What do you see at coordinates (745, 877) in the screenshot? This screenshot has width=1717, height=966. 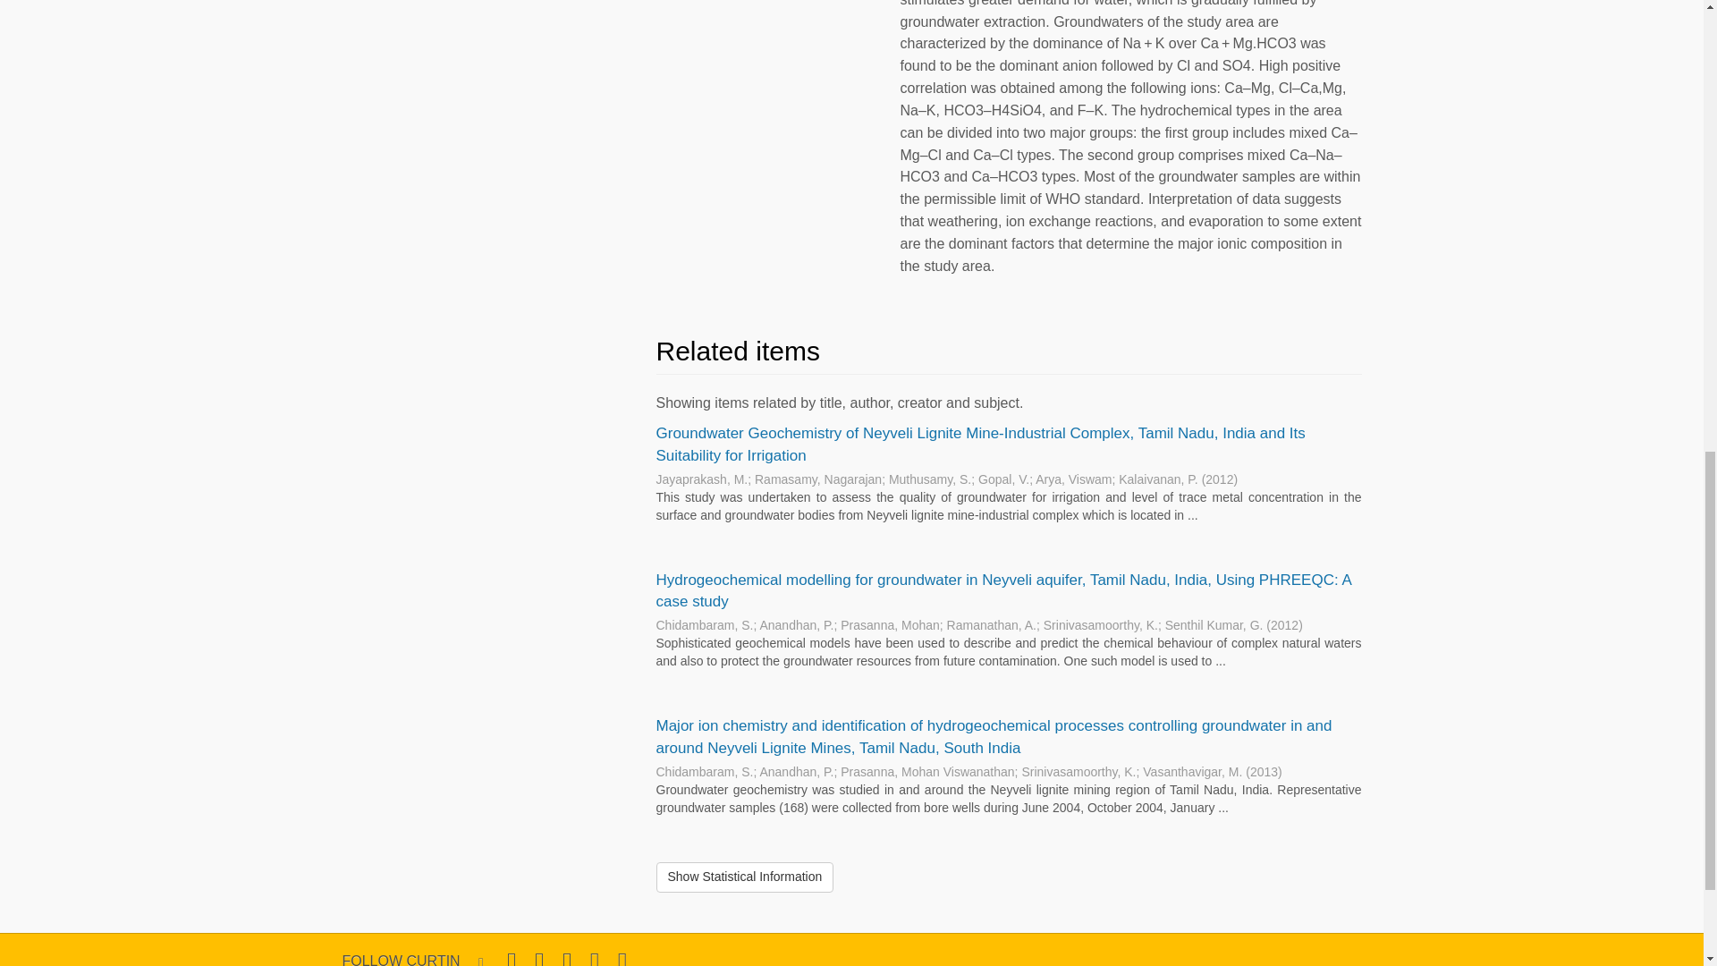 I see `Show Statistical Information` at bounding box center [745, 877].